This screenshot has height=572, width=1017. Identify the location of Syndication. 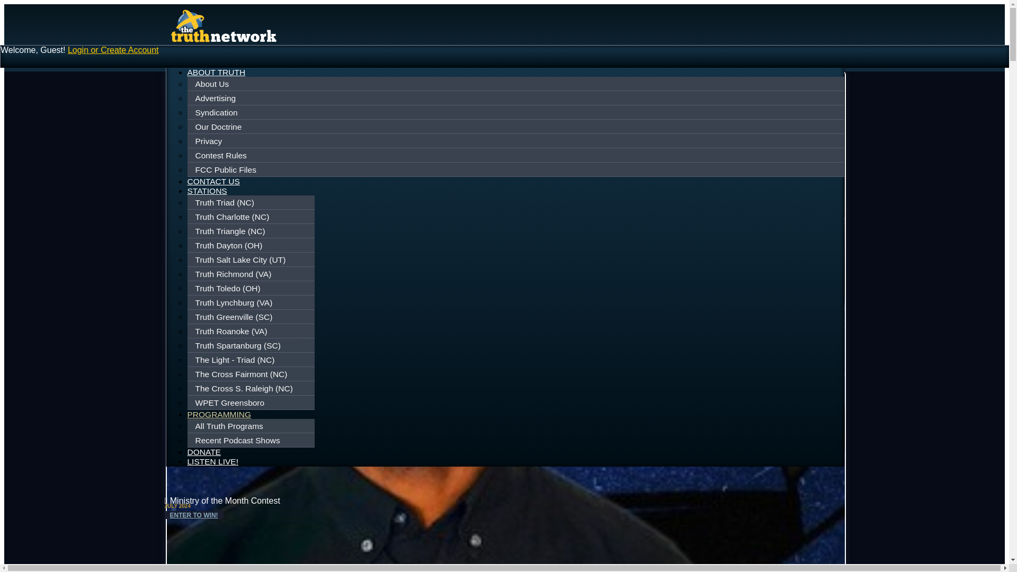
(516, 113).